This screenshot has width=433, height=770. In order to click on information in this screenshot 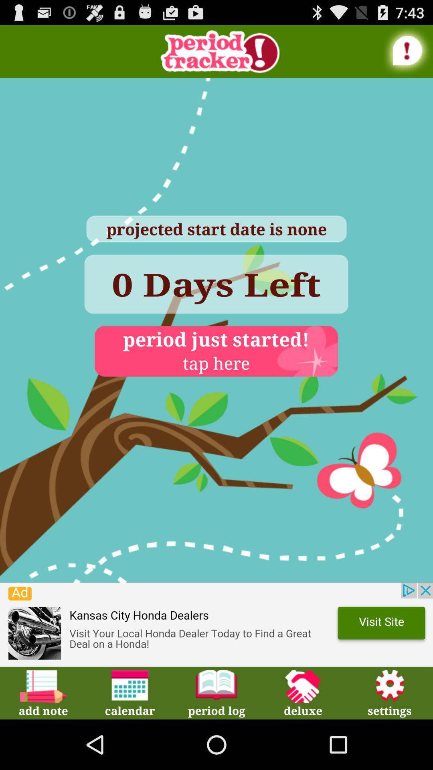, I will do `click(408, 51)`.